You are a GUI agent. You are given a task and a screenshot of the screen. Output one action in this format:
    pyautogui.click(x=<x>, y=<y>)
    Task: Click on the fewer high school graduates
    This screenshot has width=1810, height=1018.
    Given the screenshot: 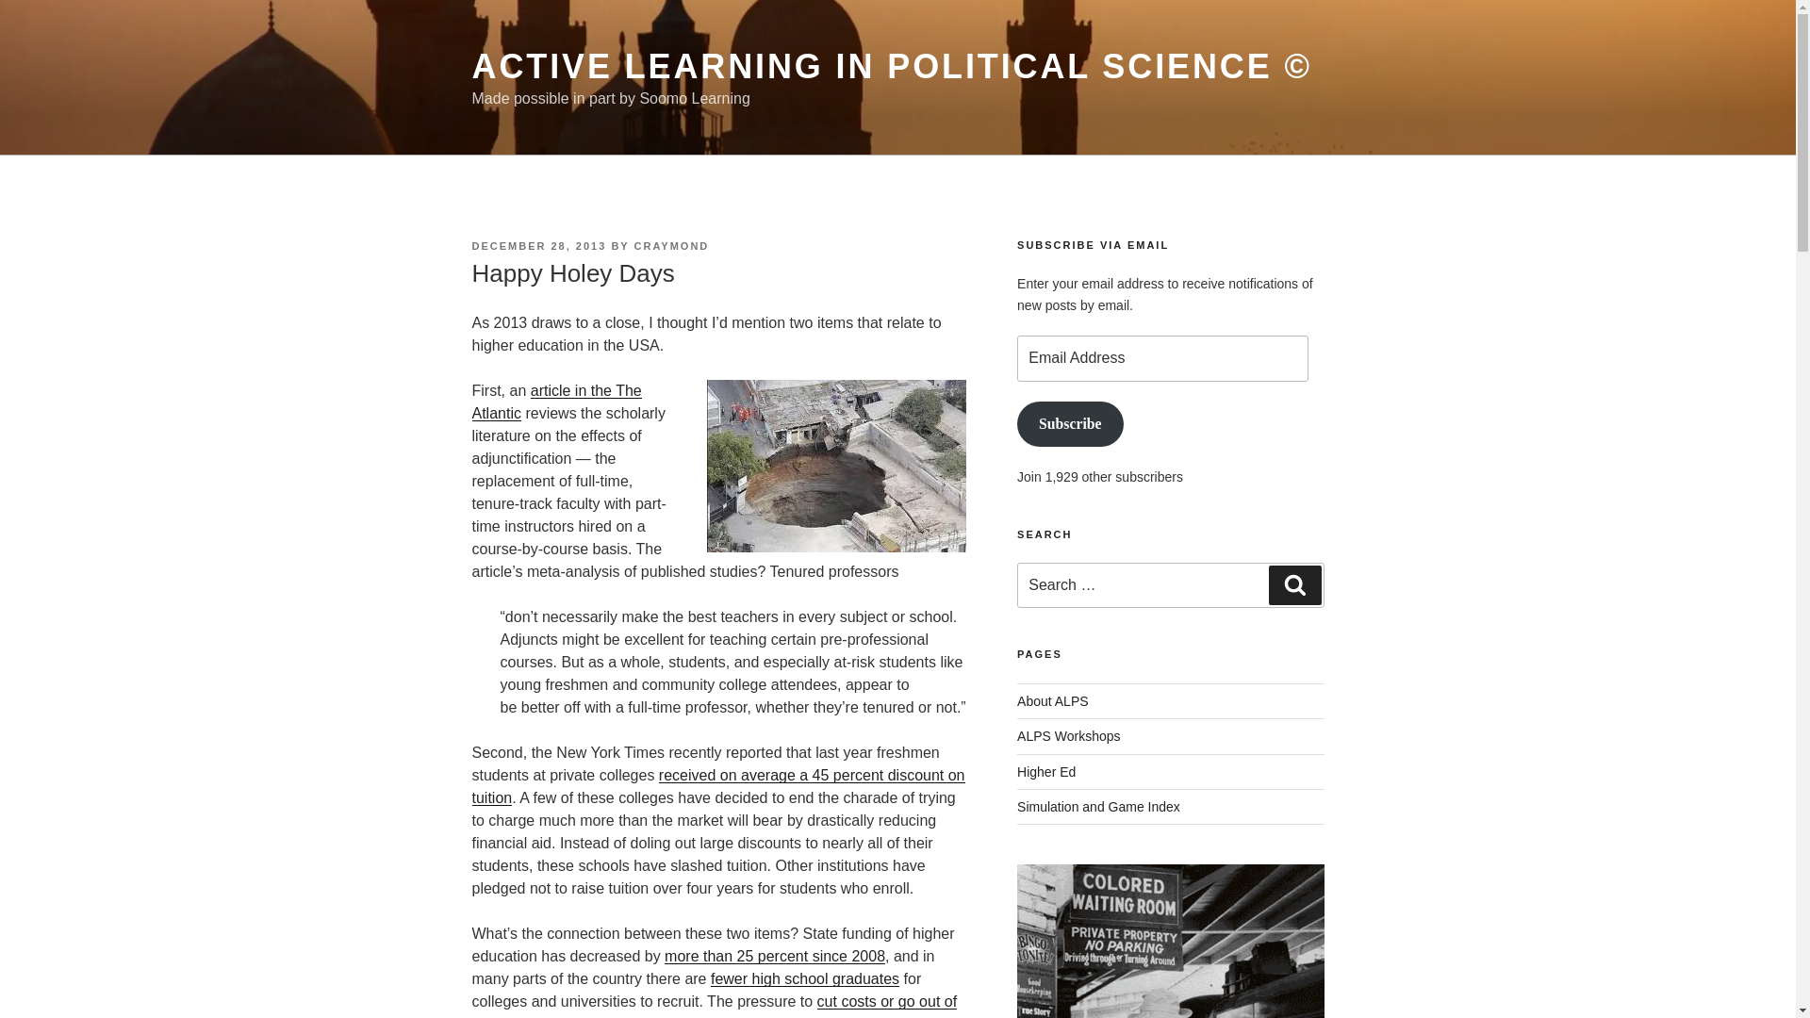 What is the action you would take?
    pyautogui.click(x=805, y=978)
    